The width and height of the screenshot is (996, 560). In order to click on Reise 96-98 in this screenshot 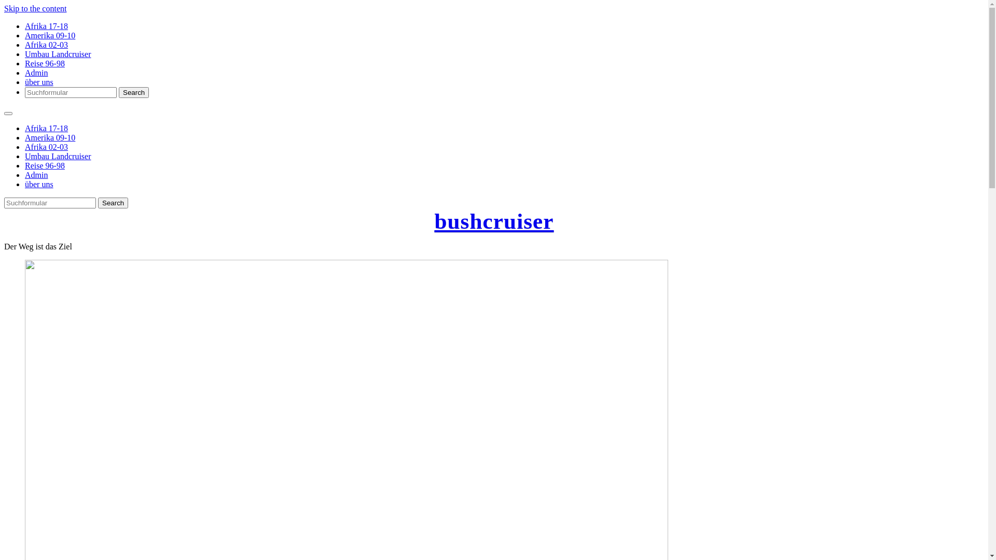, I will do `click(45, 63)`.